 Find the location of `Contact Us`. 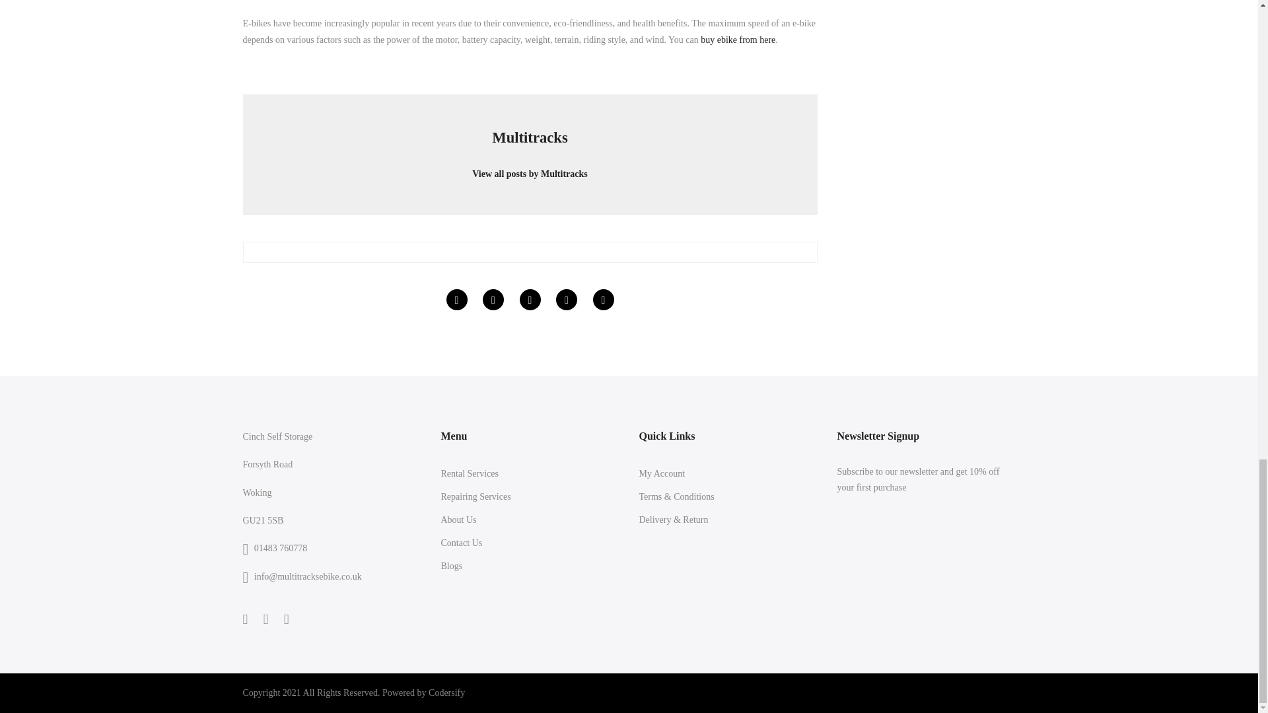

Contact Us is located at coordinates (462, 543).